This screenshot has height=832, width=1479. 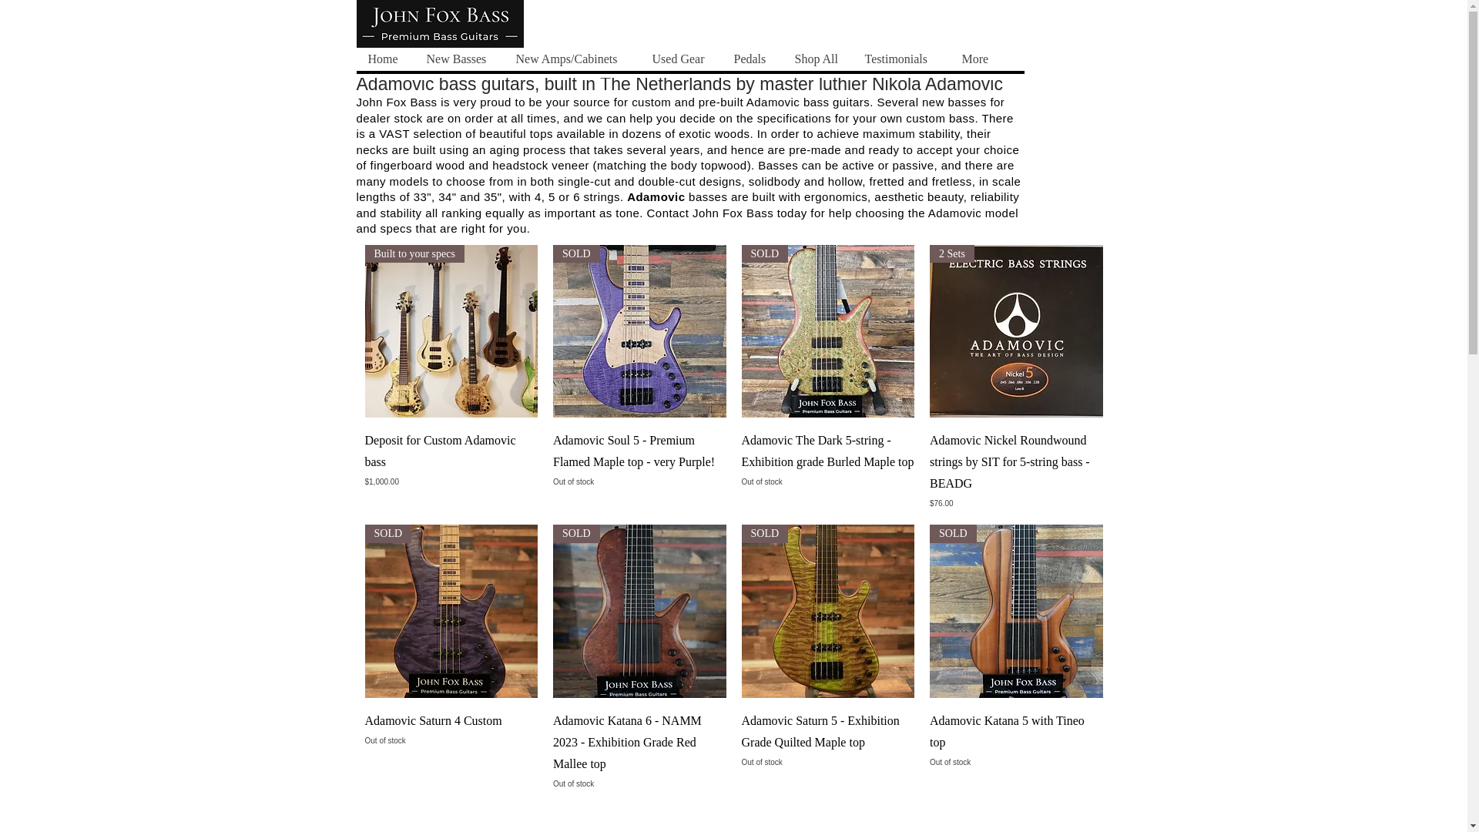 I want to click on Testimonials, so click(x=900, y=59).